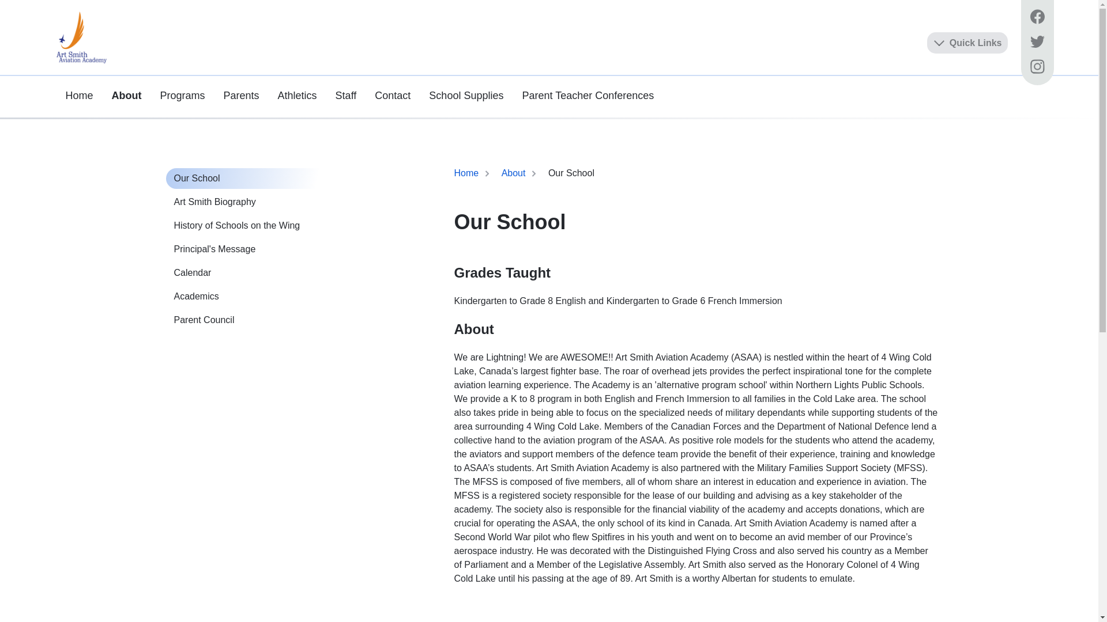  I want to click on Staff, so click(346, 96).